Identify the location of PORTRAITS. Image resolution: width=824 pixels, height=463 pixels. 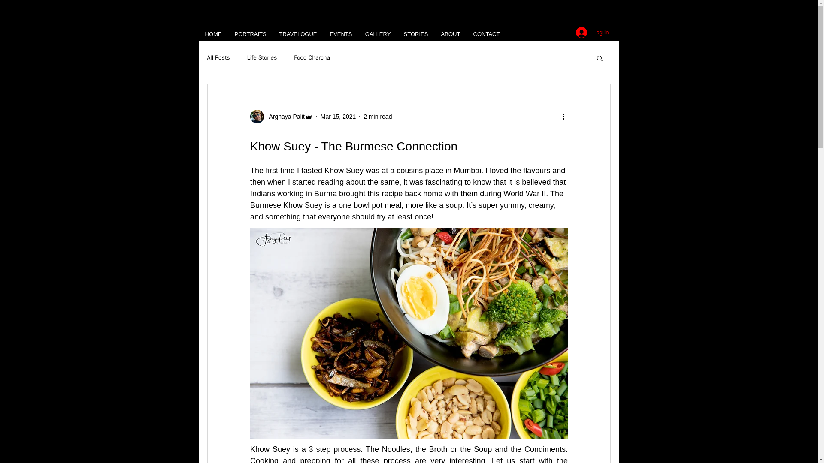
(250, 34).